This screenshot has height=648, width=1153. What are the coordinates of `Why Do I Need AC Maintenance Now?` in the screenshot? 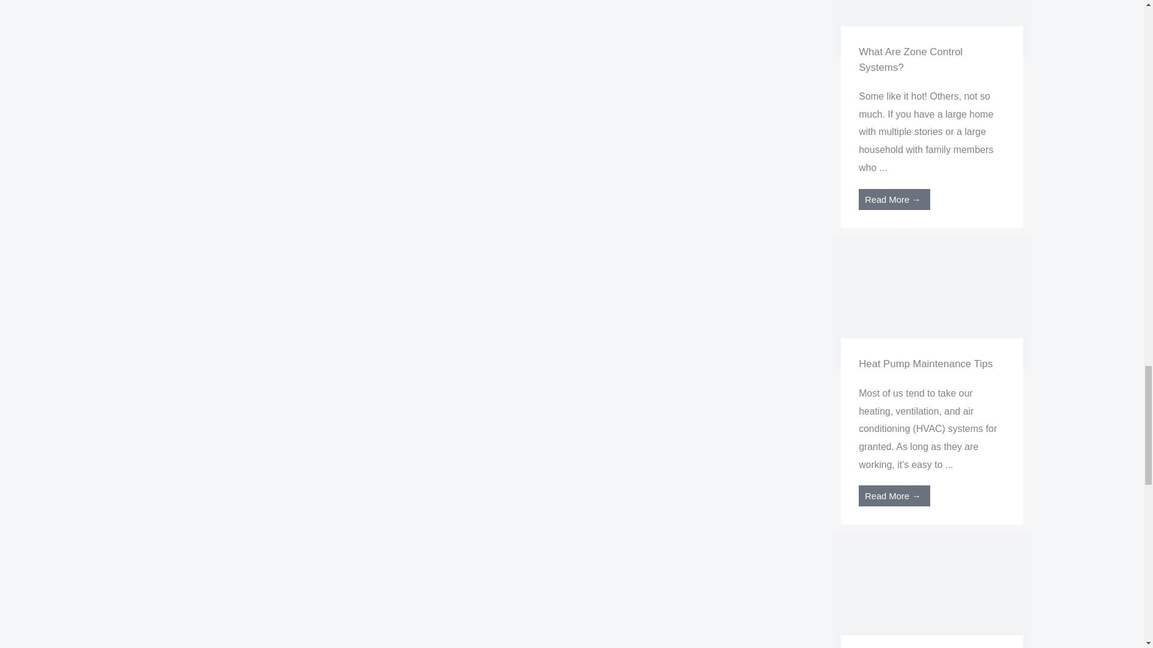 It's located at (931, 599).